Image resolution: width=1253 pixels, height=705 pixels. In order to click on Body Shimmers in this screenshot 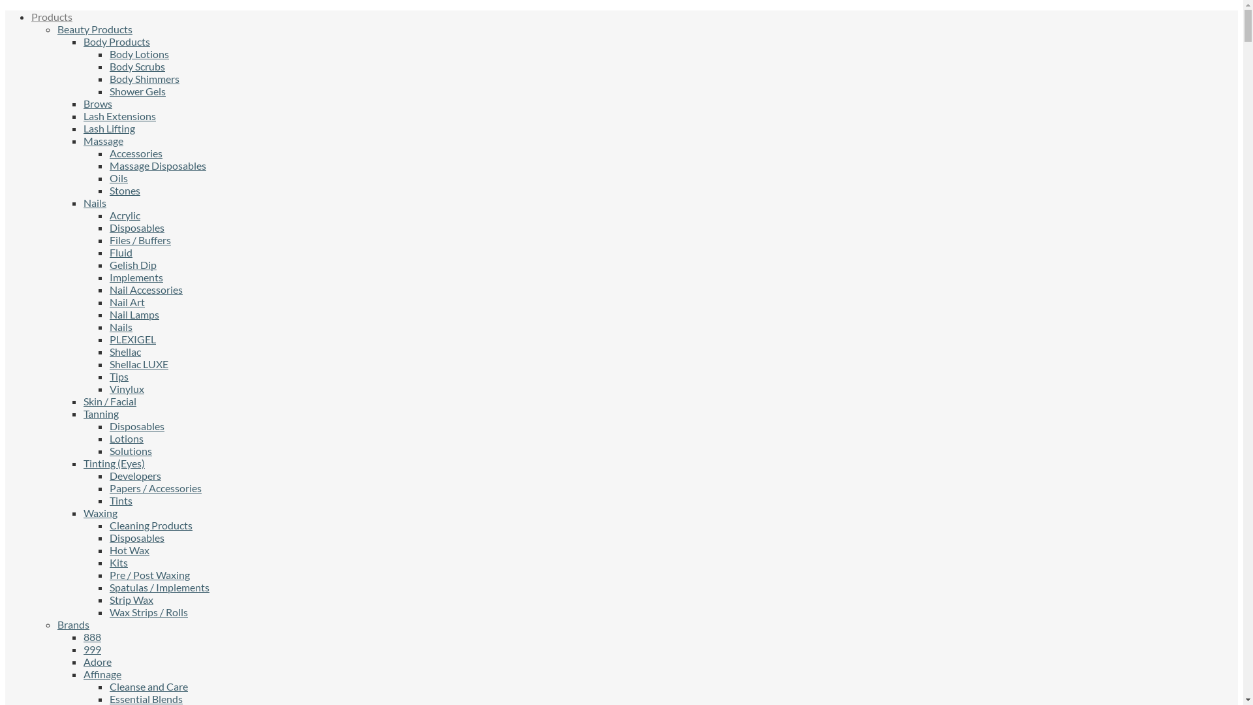, I will do `click(145, 78)`.